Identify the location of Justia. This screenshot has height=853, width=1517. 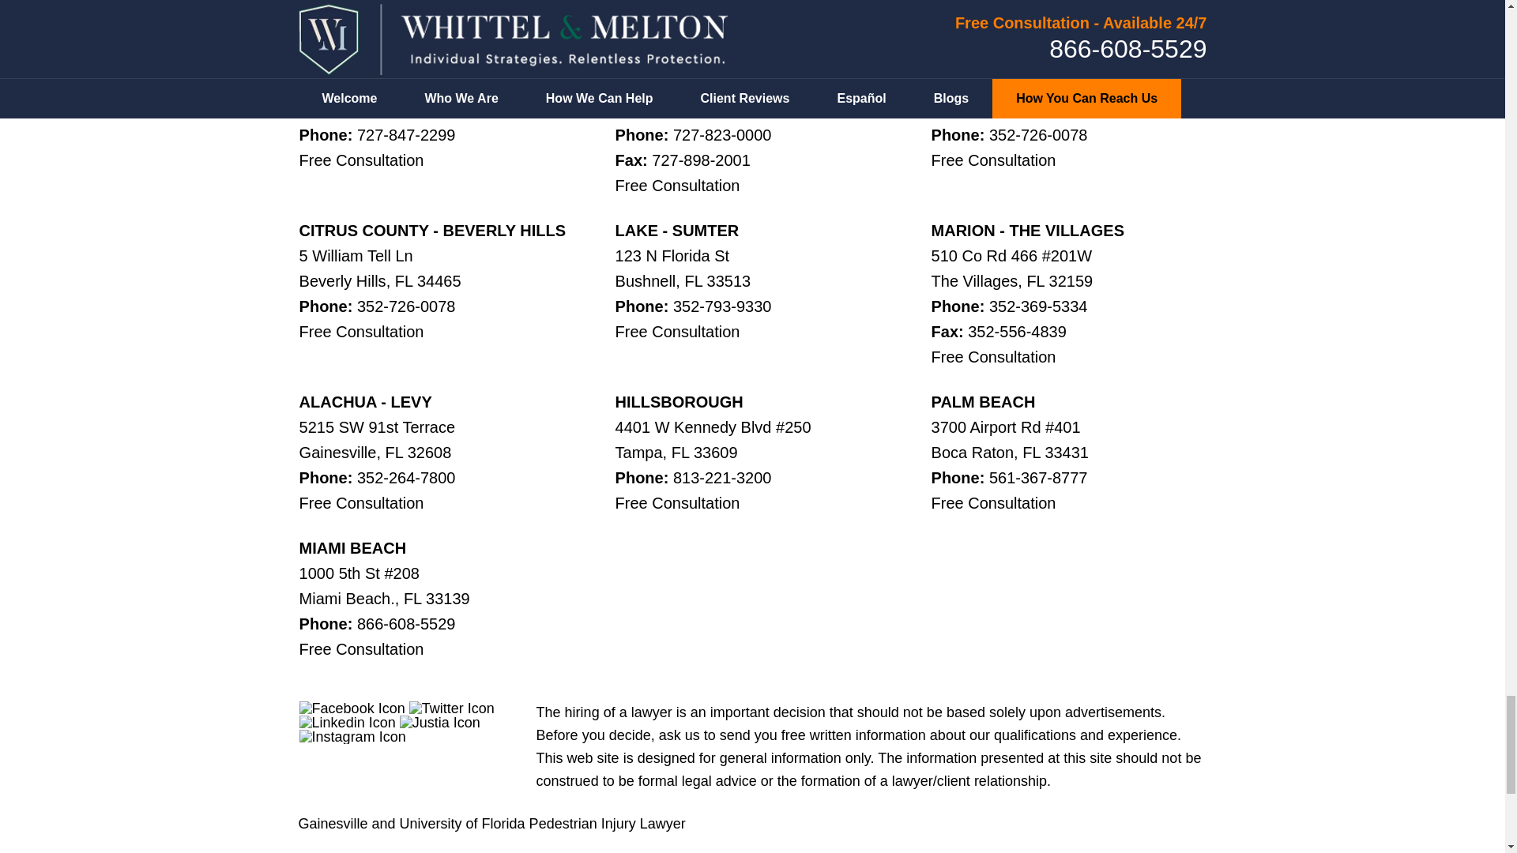
(440, 723).